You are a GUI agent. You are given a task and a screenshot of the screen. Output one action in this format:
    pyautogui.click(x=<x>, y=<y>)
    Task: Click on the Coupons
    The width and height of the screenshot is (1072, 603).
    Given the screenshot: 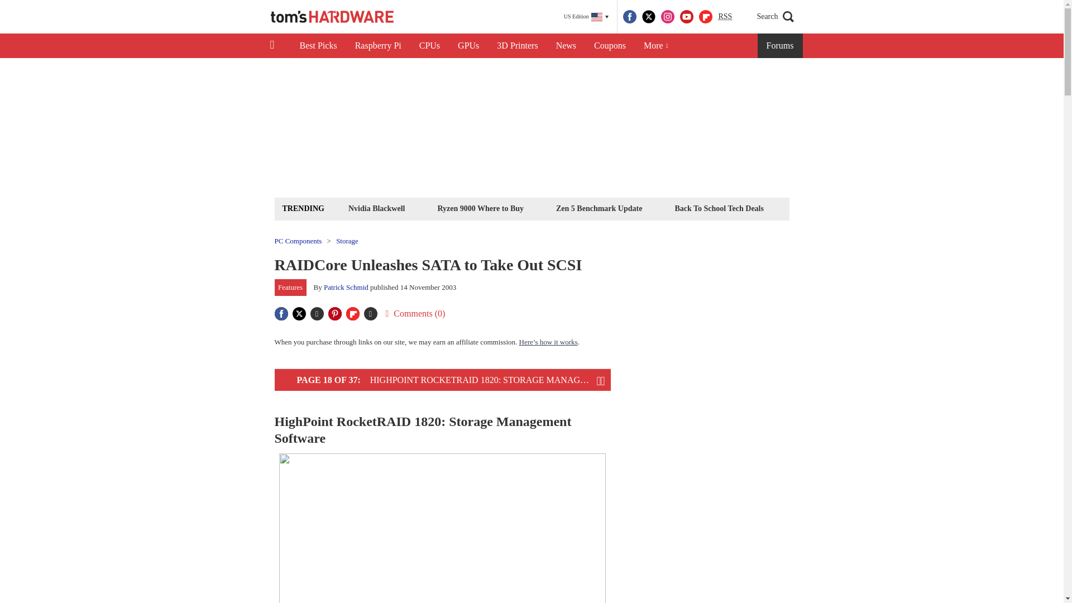 What is the action you would take?
    pyautogui.click(x=610, y=46)
    